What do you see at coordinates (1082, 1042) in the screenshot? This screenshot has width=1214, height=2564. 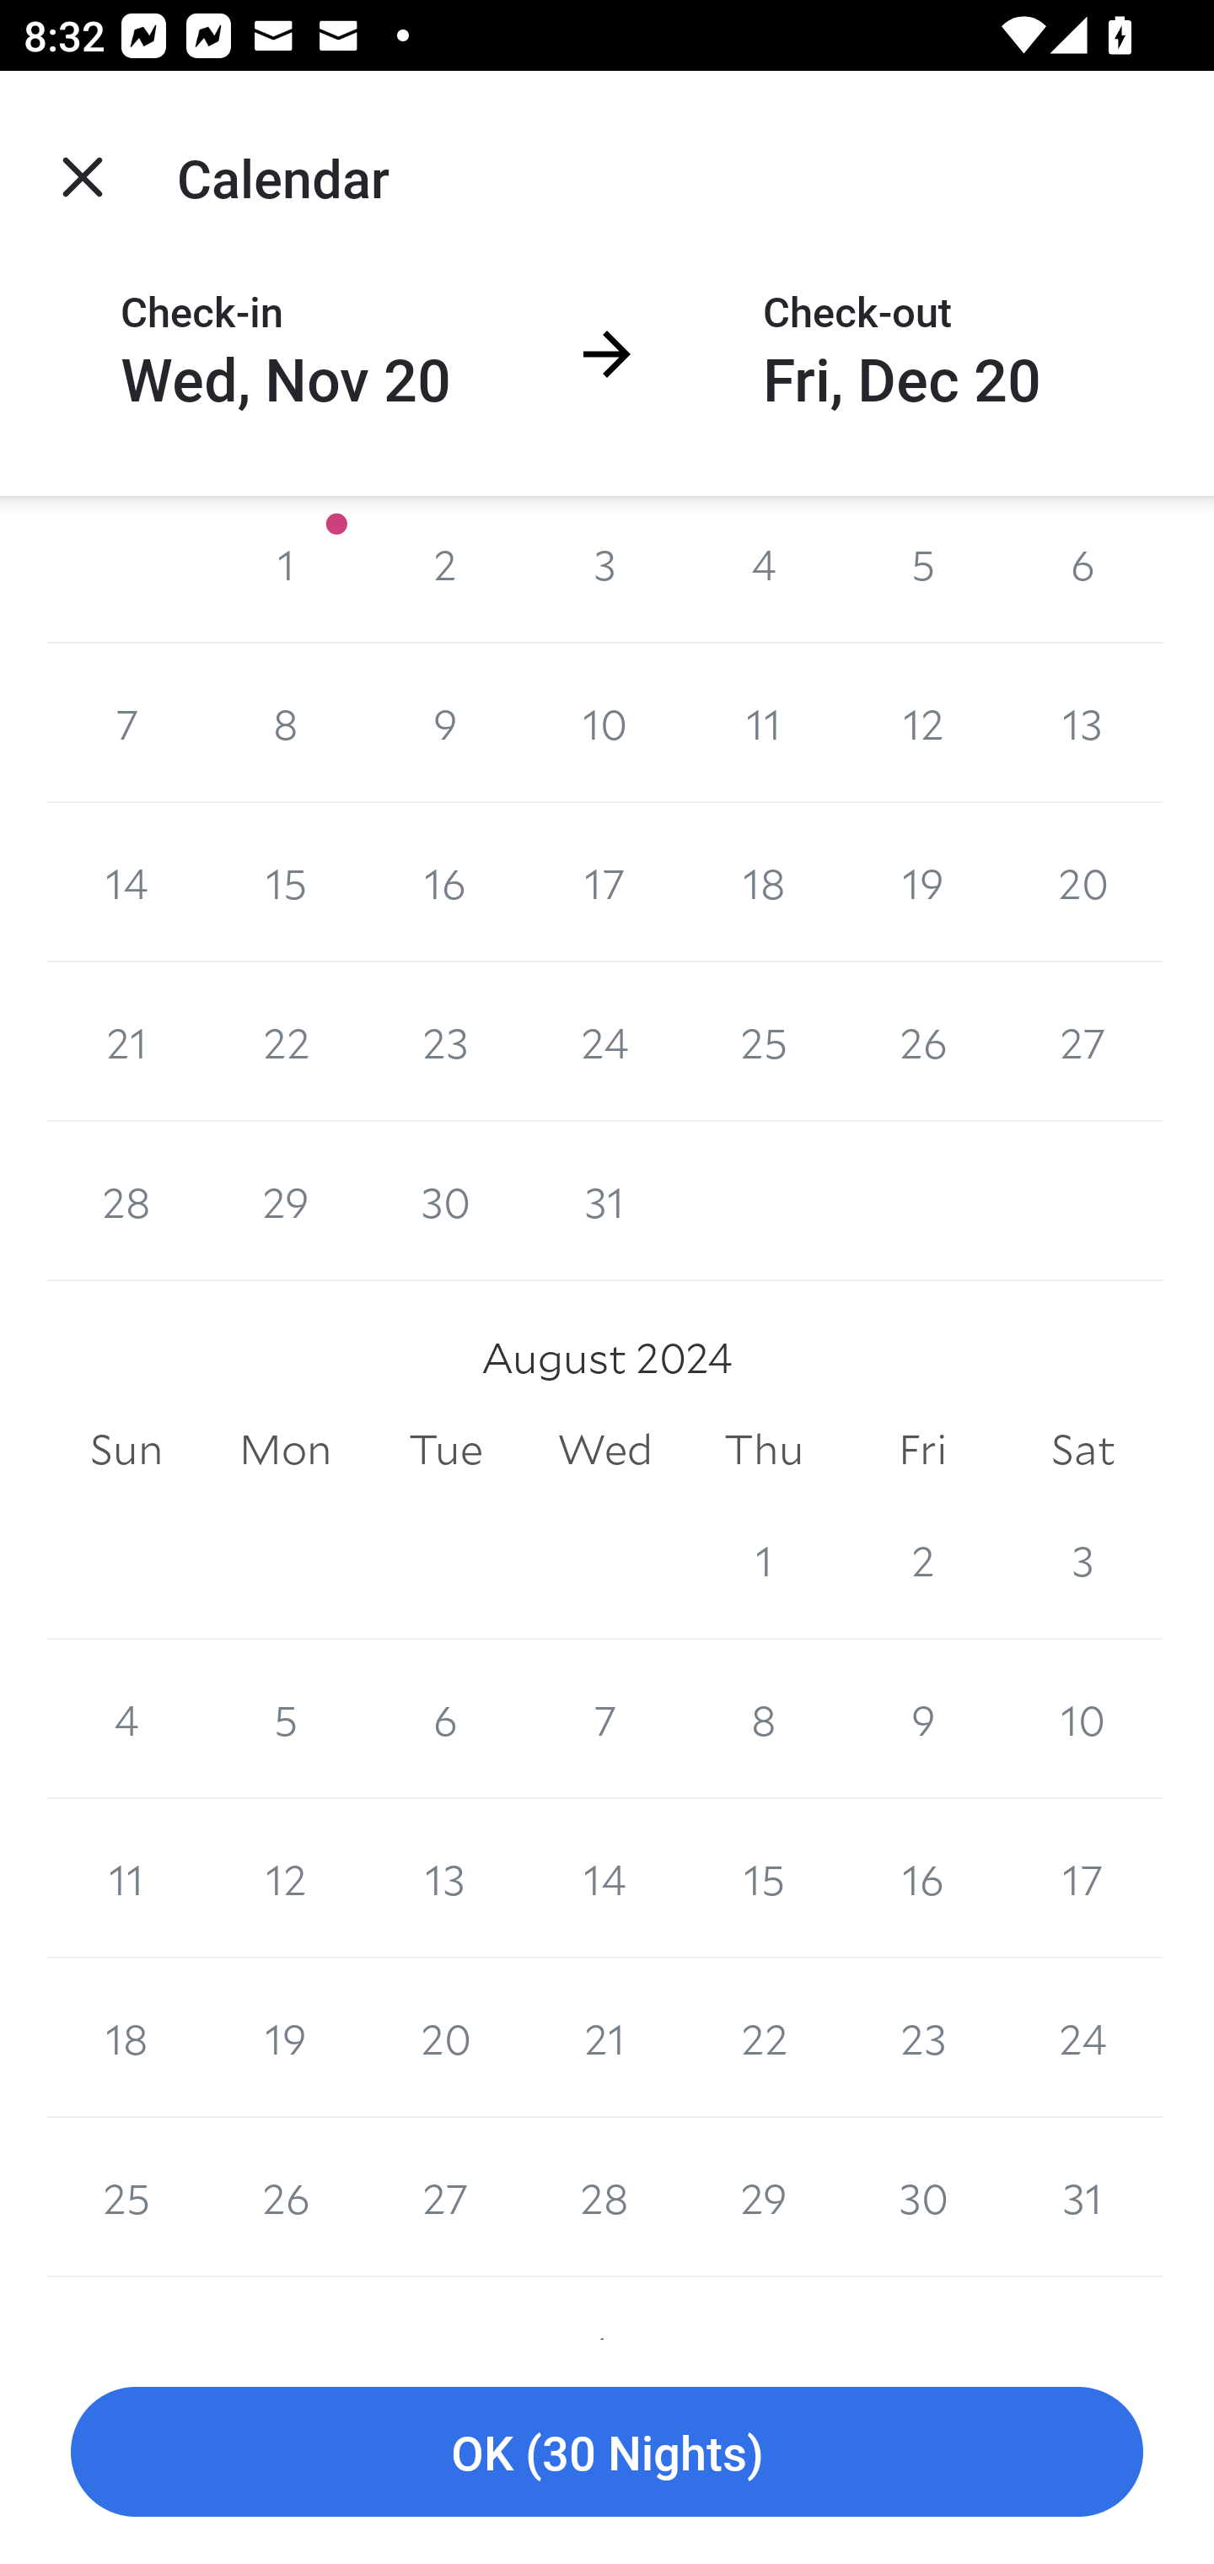 I see `27 27 July 2024` at bounding box center [1082, 1042].